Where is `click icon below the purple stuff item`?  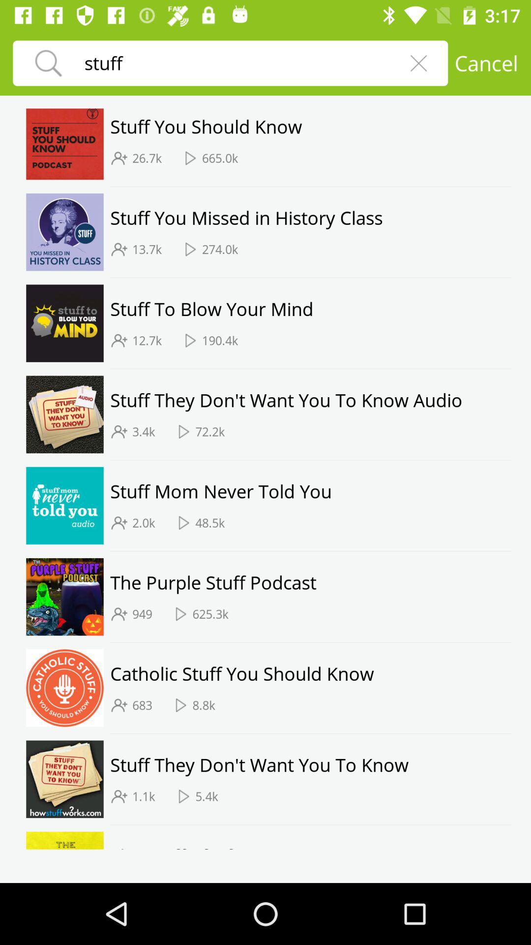 click icon below the purple stuff item is located at coordinates (142, 614).